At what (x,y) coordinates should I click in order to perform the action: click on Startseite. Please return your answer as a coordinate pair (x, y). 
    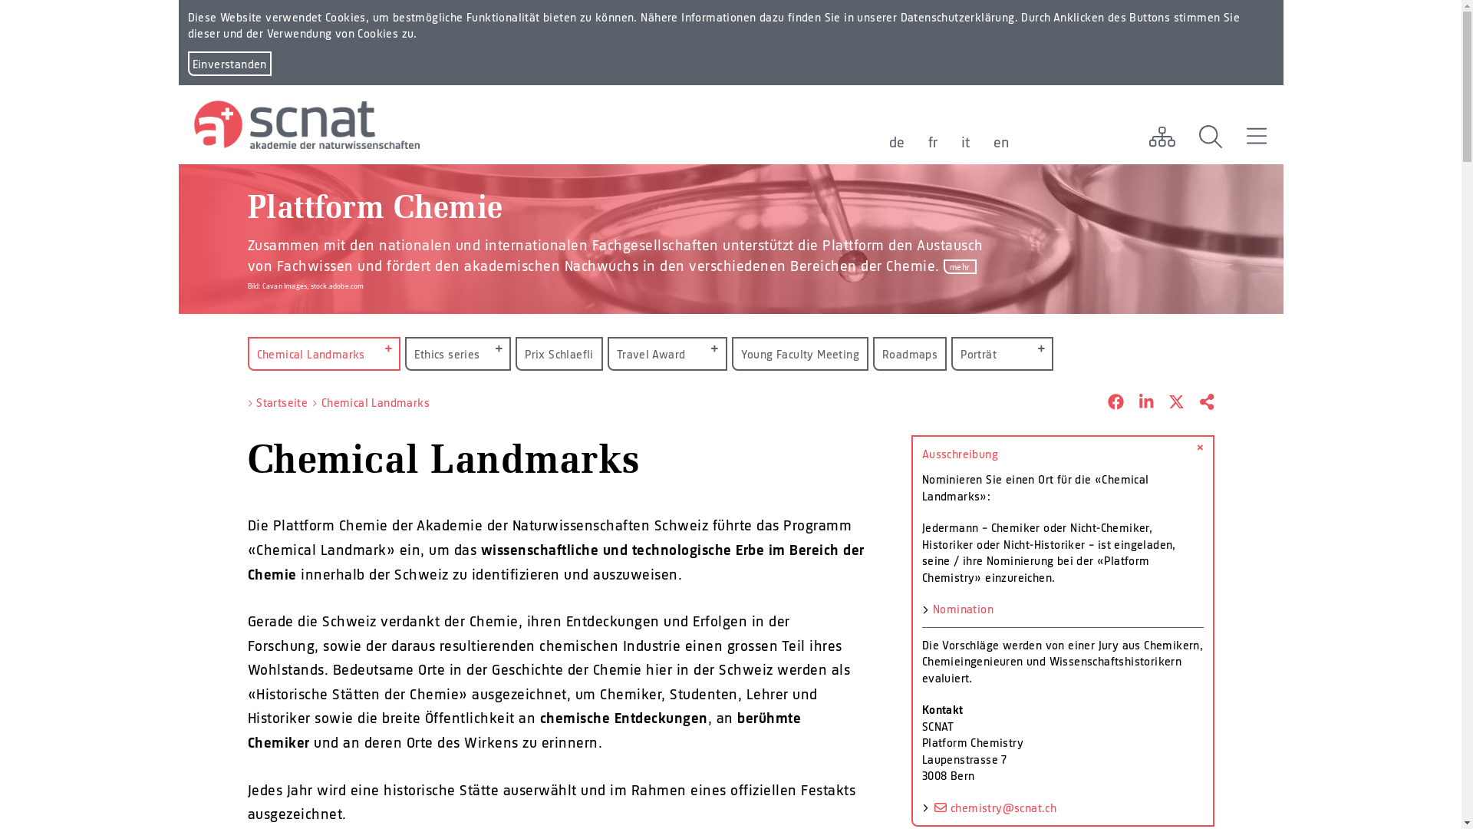
    Looking at the image, I should click on (282, 402).